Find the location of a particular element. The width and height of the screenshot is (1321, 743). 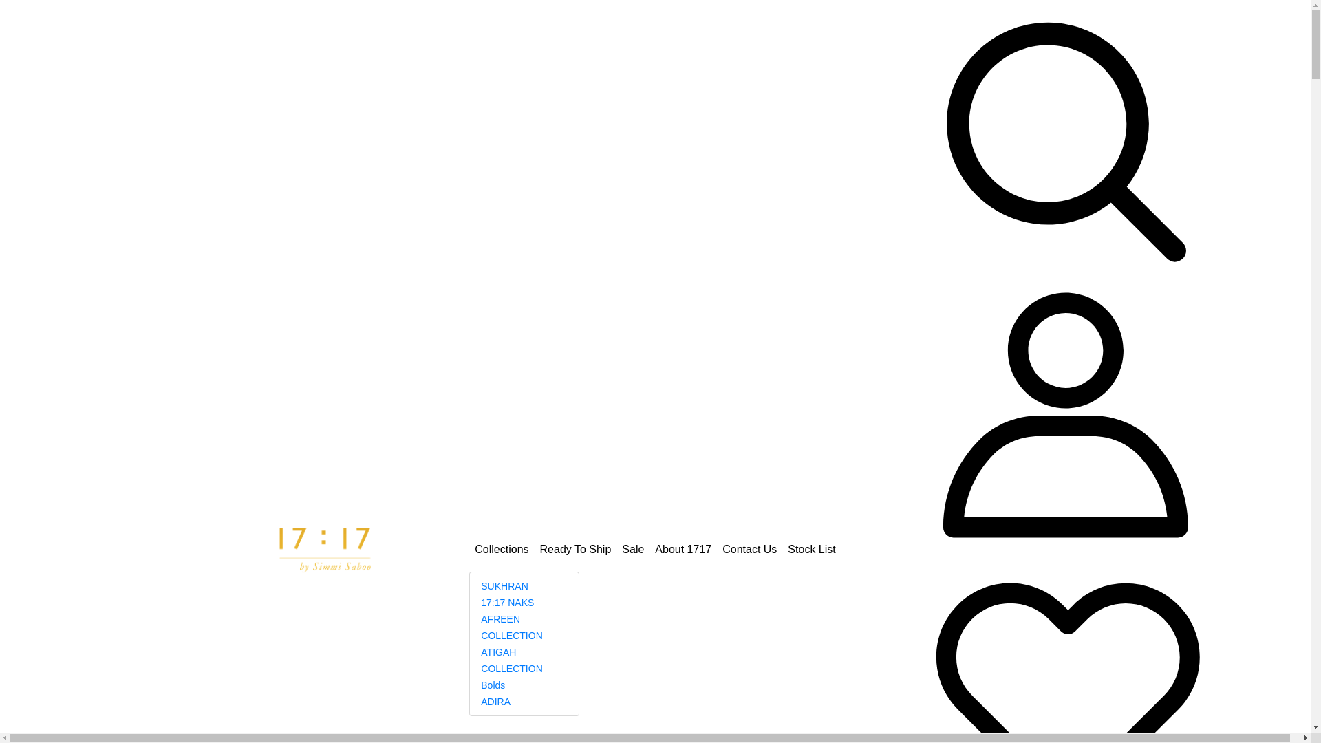

ATIGAH COLLECTION is located at coordinates (512, 660).